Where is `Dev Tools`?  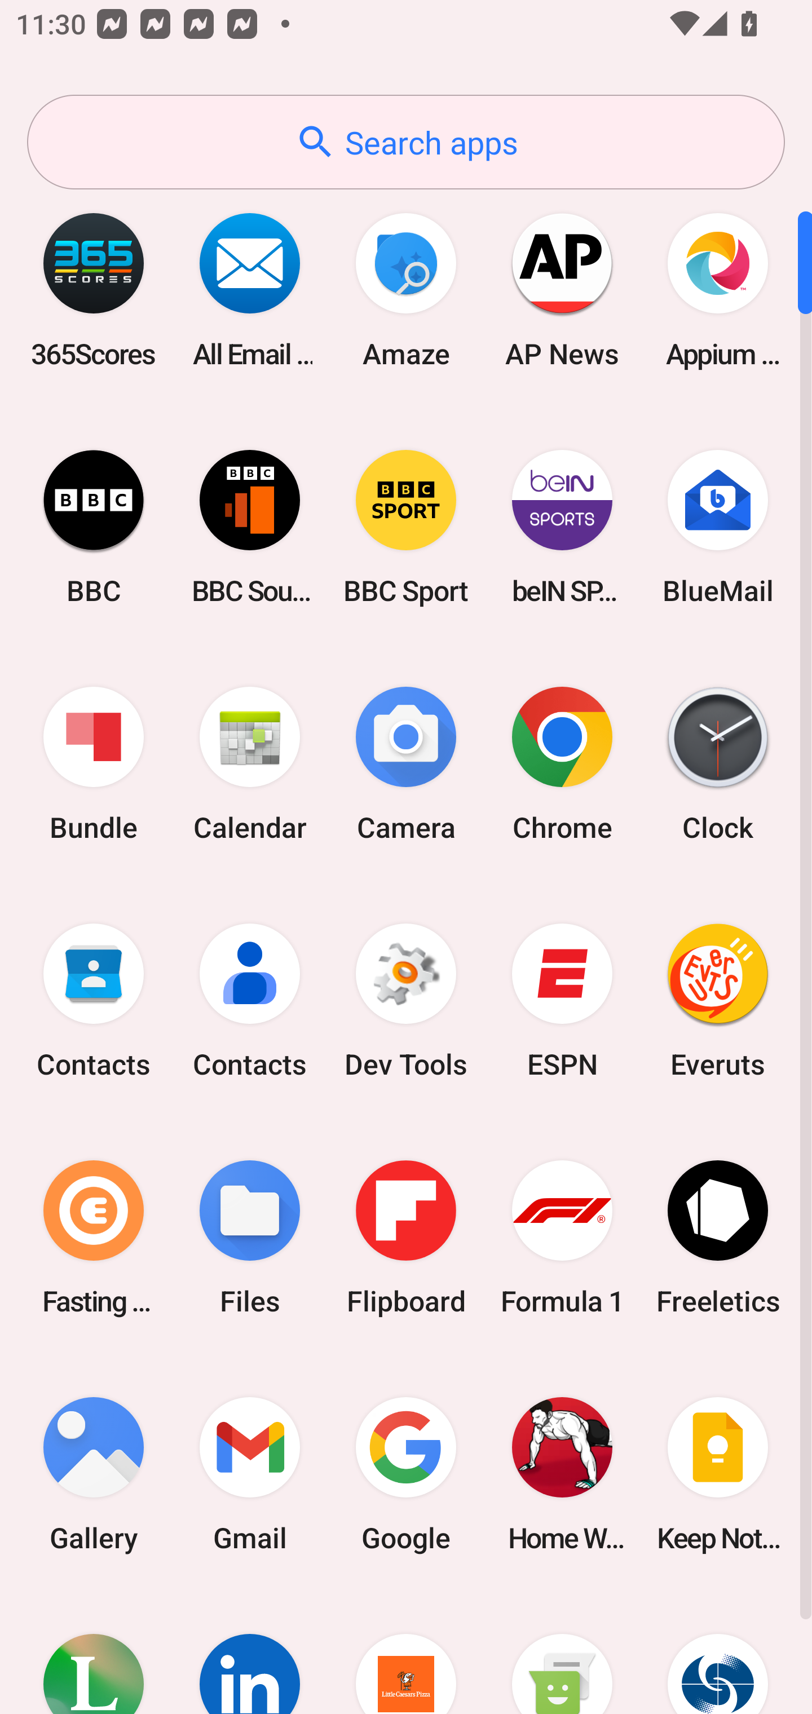 Dev Tools is located at coordinates (406, 1001).